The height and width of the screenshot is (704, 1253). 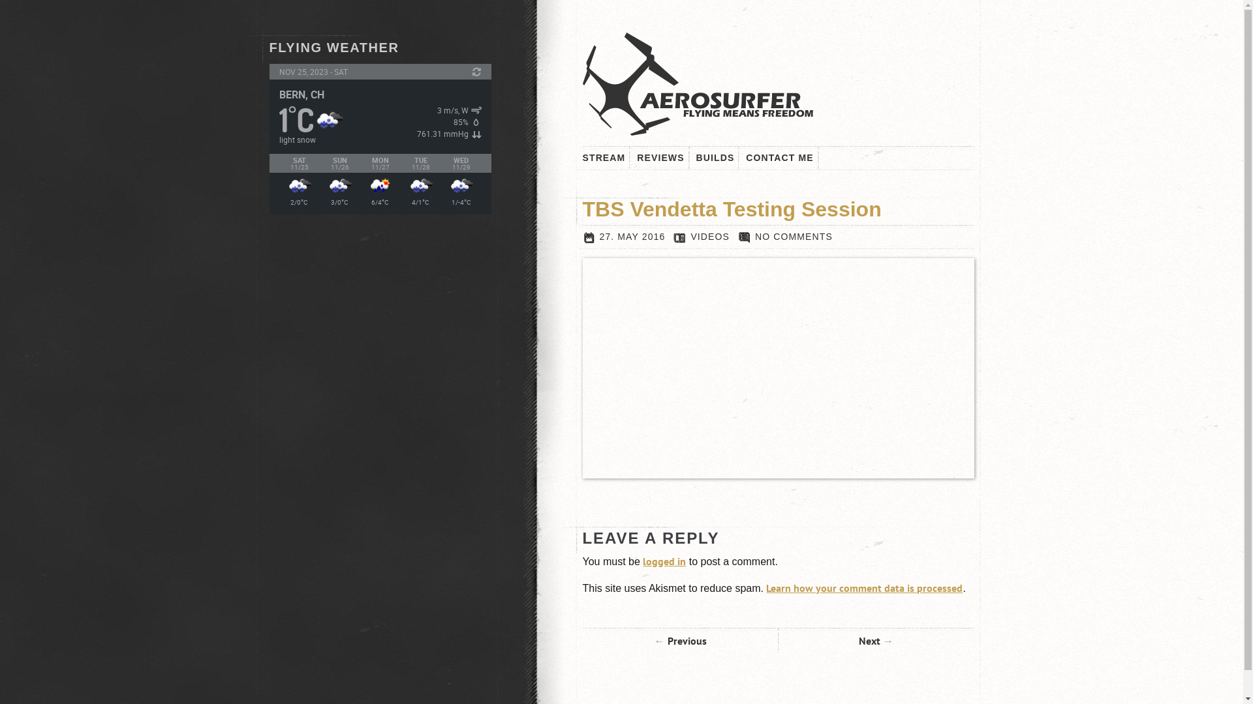 What do you see at coordinates (660, 158) in the screenshot?
I see `REVIEWS` at bounding box center [660, 158].